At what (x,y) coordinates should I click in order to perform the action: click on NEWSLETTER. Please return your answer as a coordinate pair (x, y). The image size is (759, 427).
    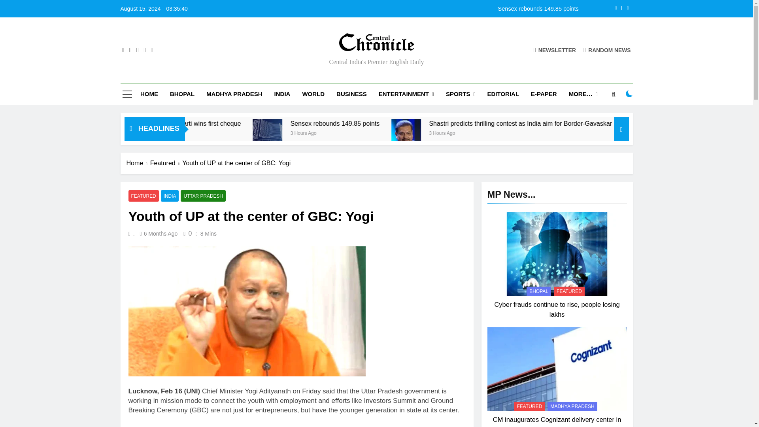
    Looking at the image, I should click on (555, 50).